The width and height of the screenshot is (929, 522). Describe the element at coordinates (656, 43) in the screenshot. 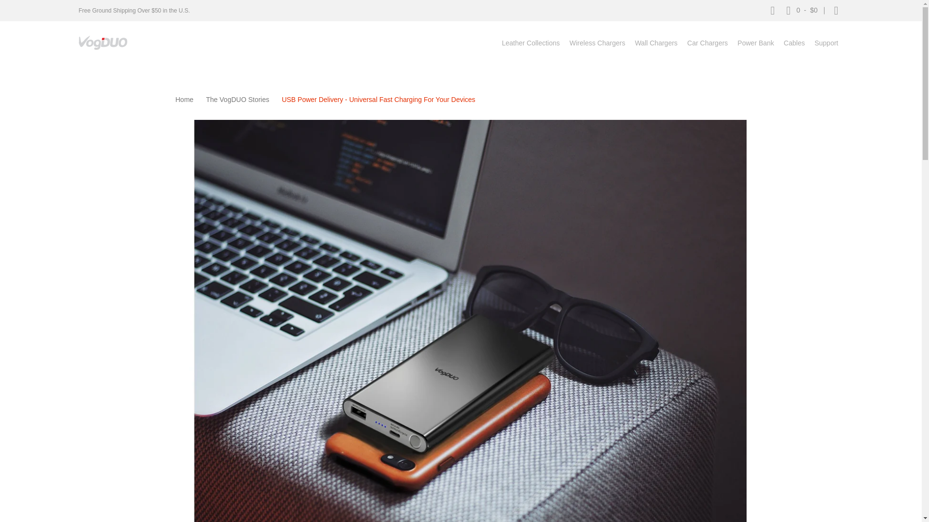

I see `Wall Chargers` at that location.